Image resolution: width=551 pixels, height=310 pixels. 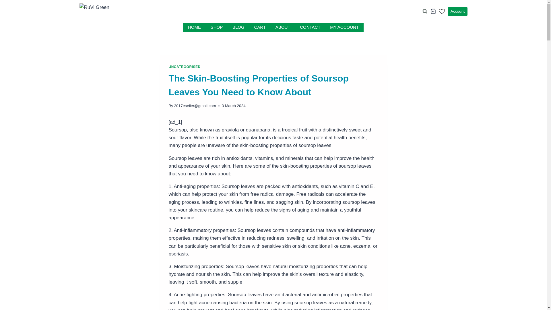 I want to click on SHOP, so click(x=216, y=28).